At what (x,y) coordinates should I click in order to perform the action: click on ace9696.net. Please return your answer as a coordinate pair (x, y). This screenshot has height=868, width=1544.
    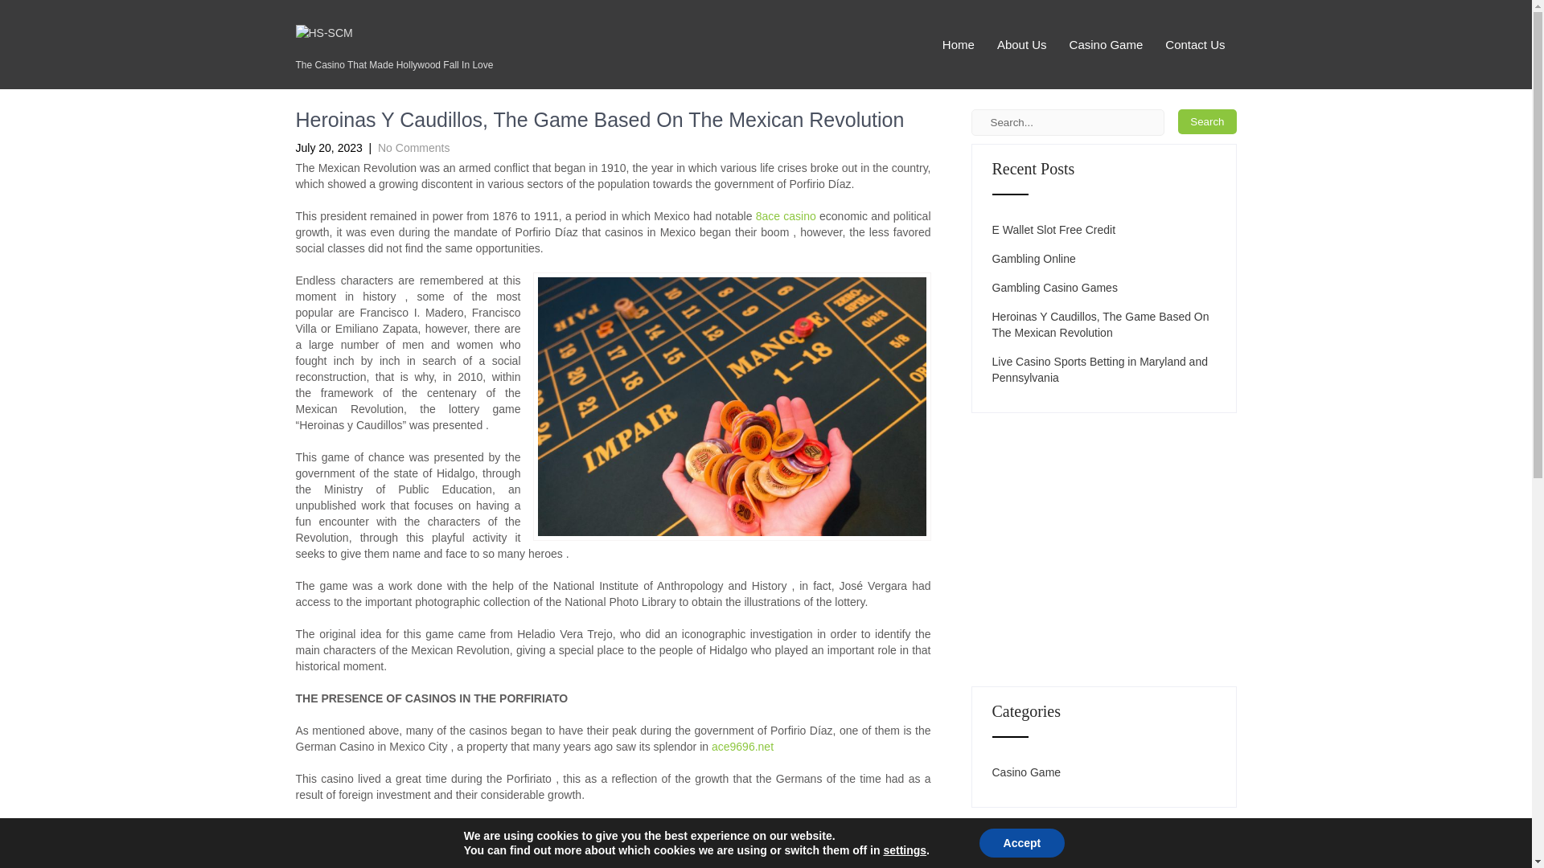
    Looking at the image, I should click on (742, 747).